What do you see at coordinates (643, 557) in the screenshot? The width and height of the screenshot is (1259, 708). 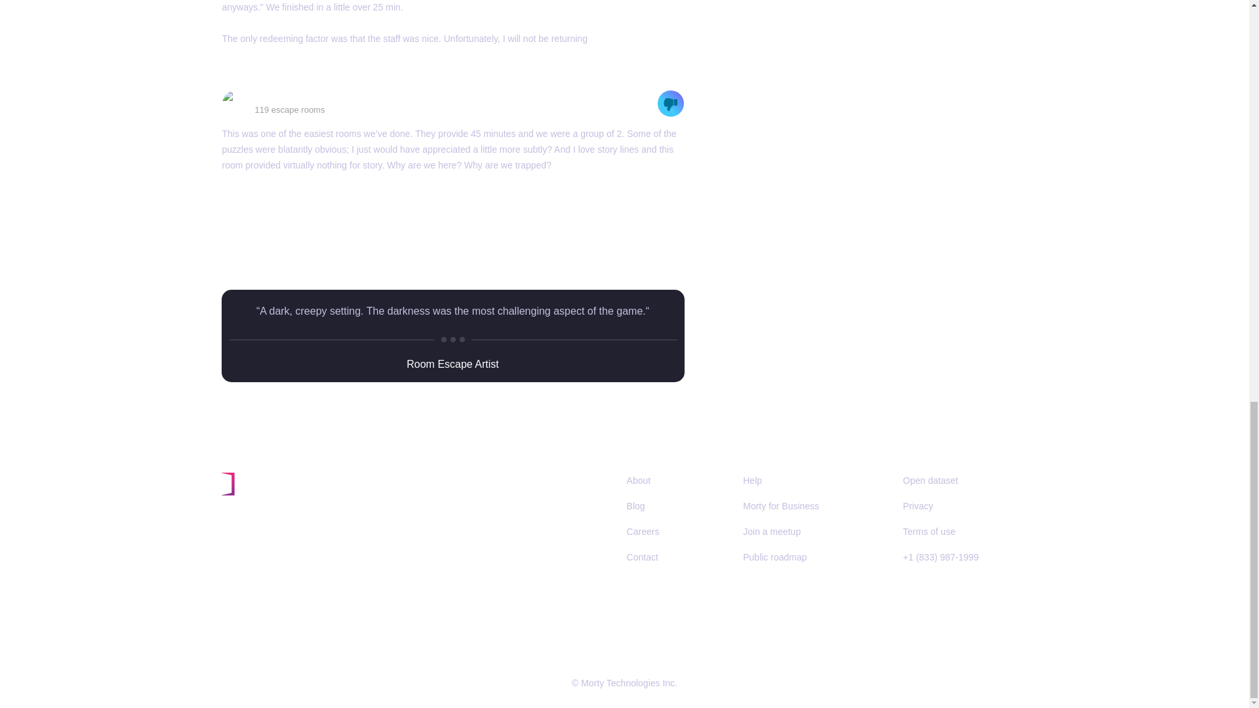 I see `Contact` at bounding box center [643, 557].